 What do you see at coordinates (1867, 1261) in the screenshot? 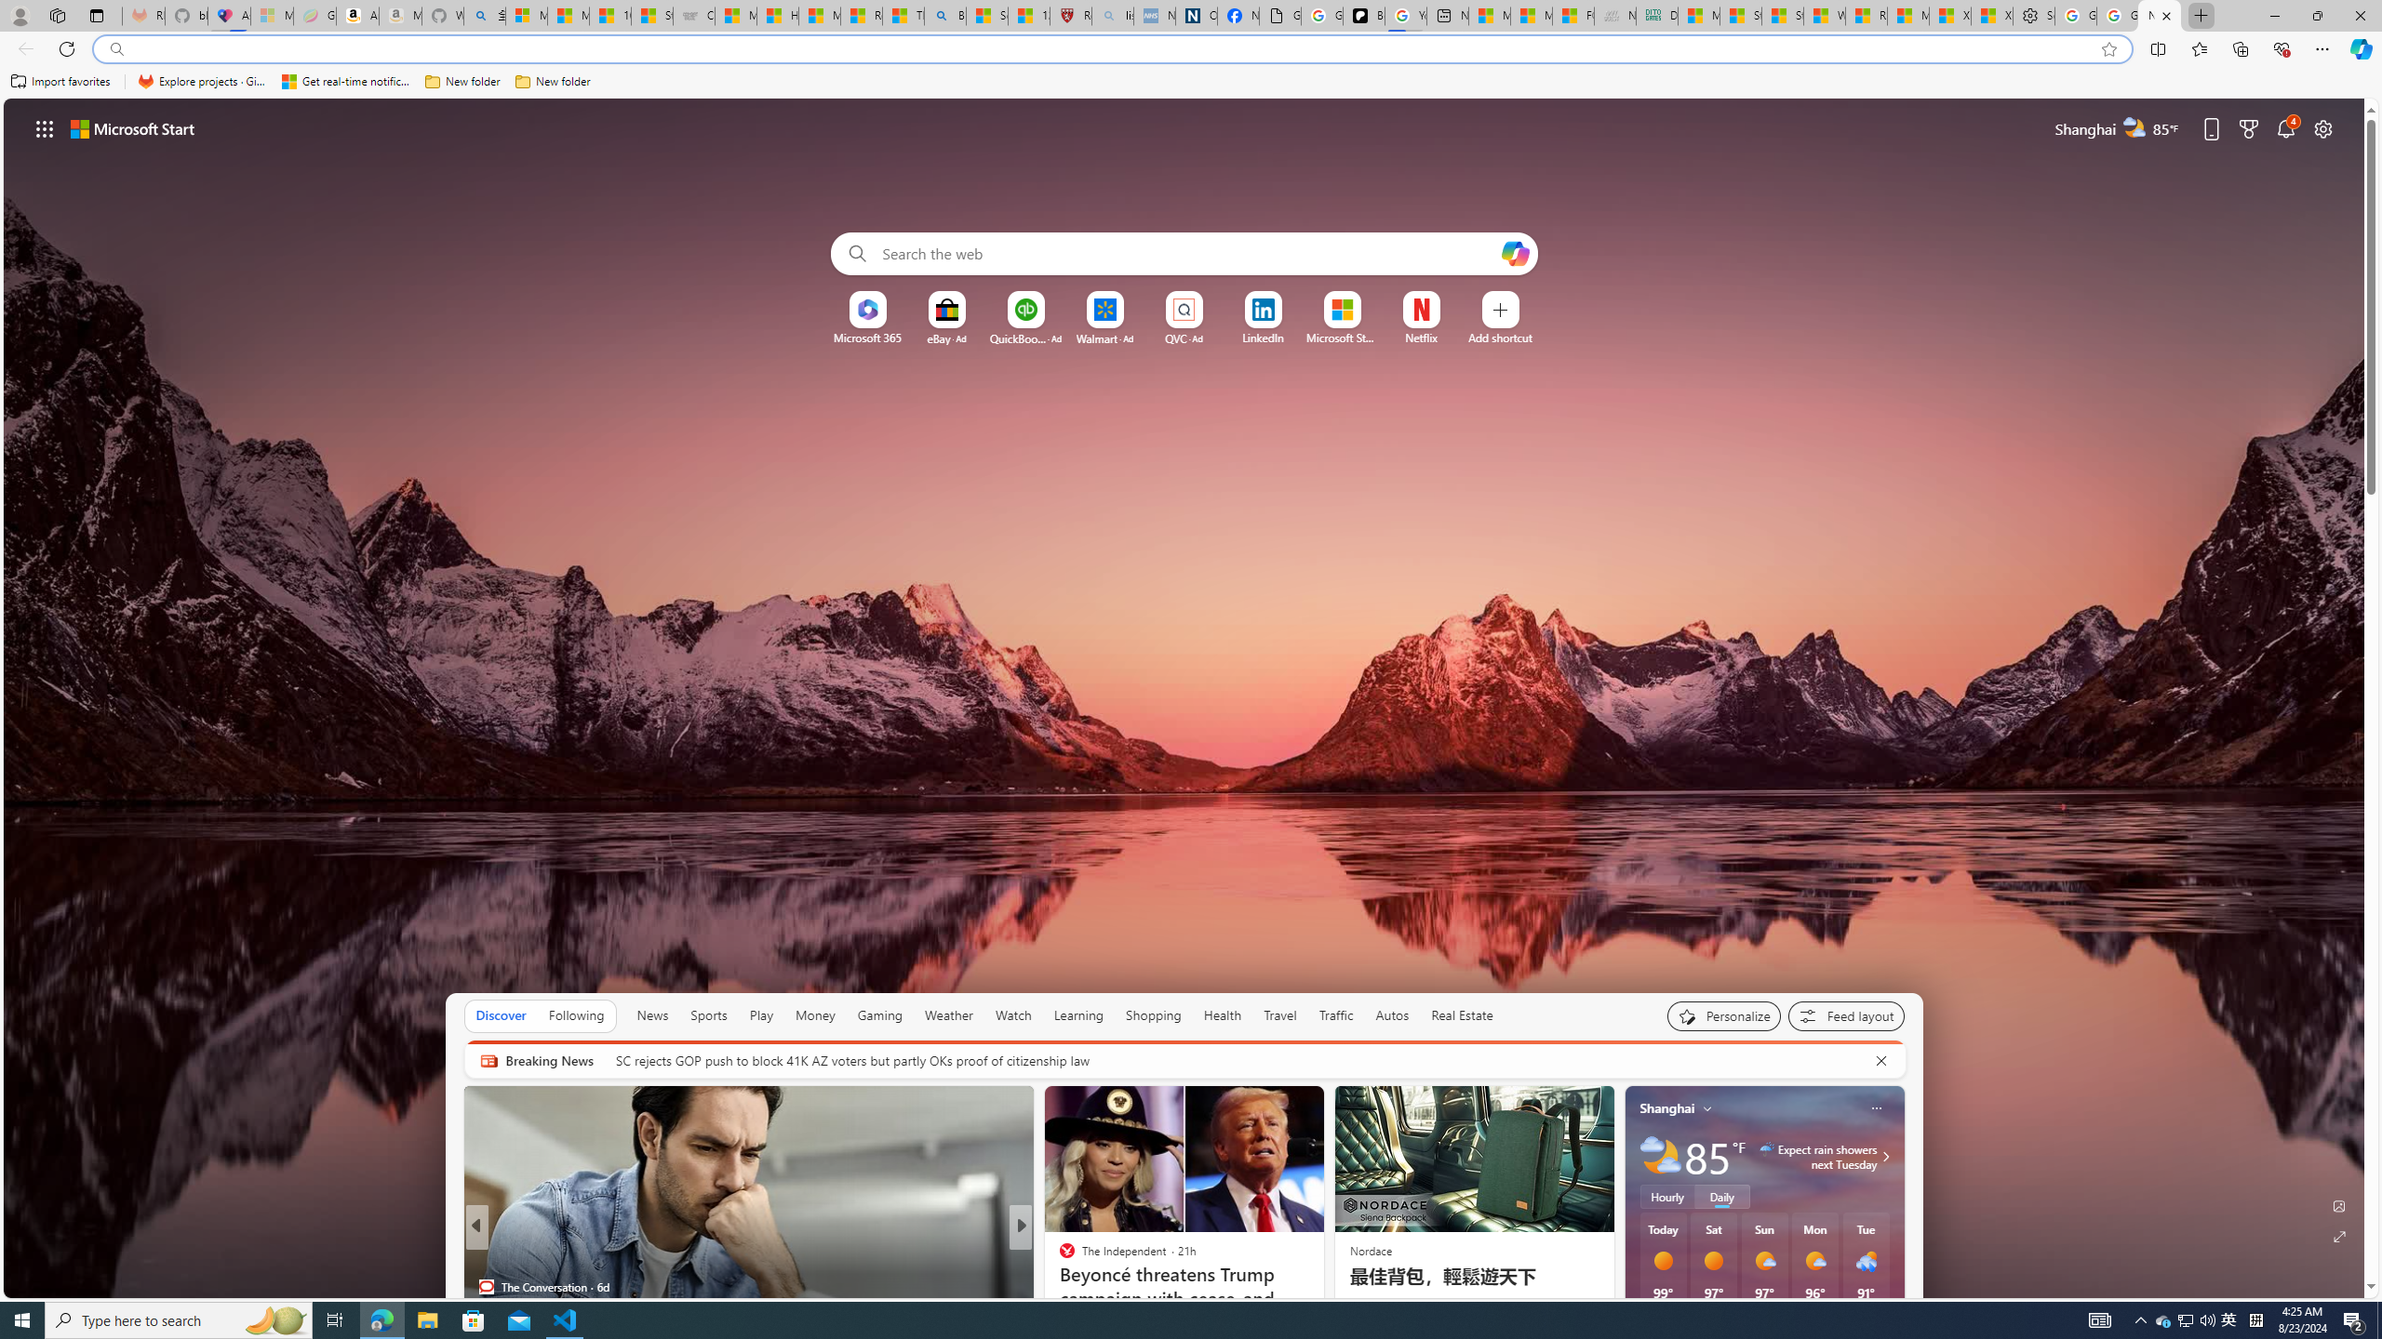
I see `Rain showers` at bounding box center [1867, 1261].